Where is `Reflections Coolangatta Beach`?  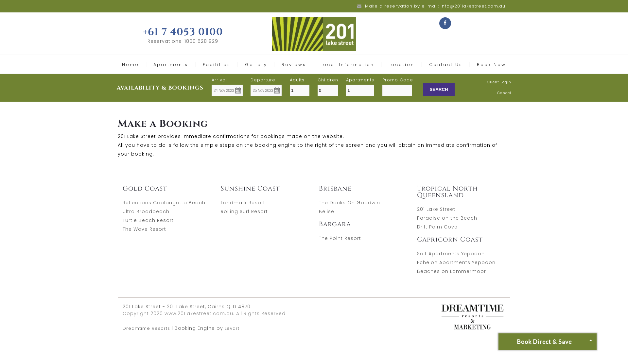
Reflections Coolangatta Beach is located at coordinates (164, 203).